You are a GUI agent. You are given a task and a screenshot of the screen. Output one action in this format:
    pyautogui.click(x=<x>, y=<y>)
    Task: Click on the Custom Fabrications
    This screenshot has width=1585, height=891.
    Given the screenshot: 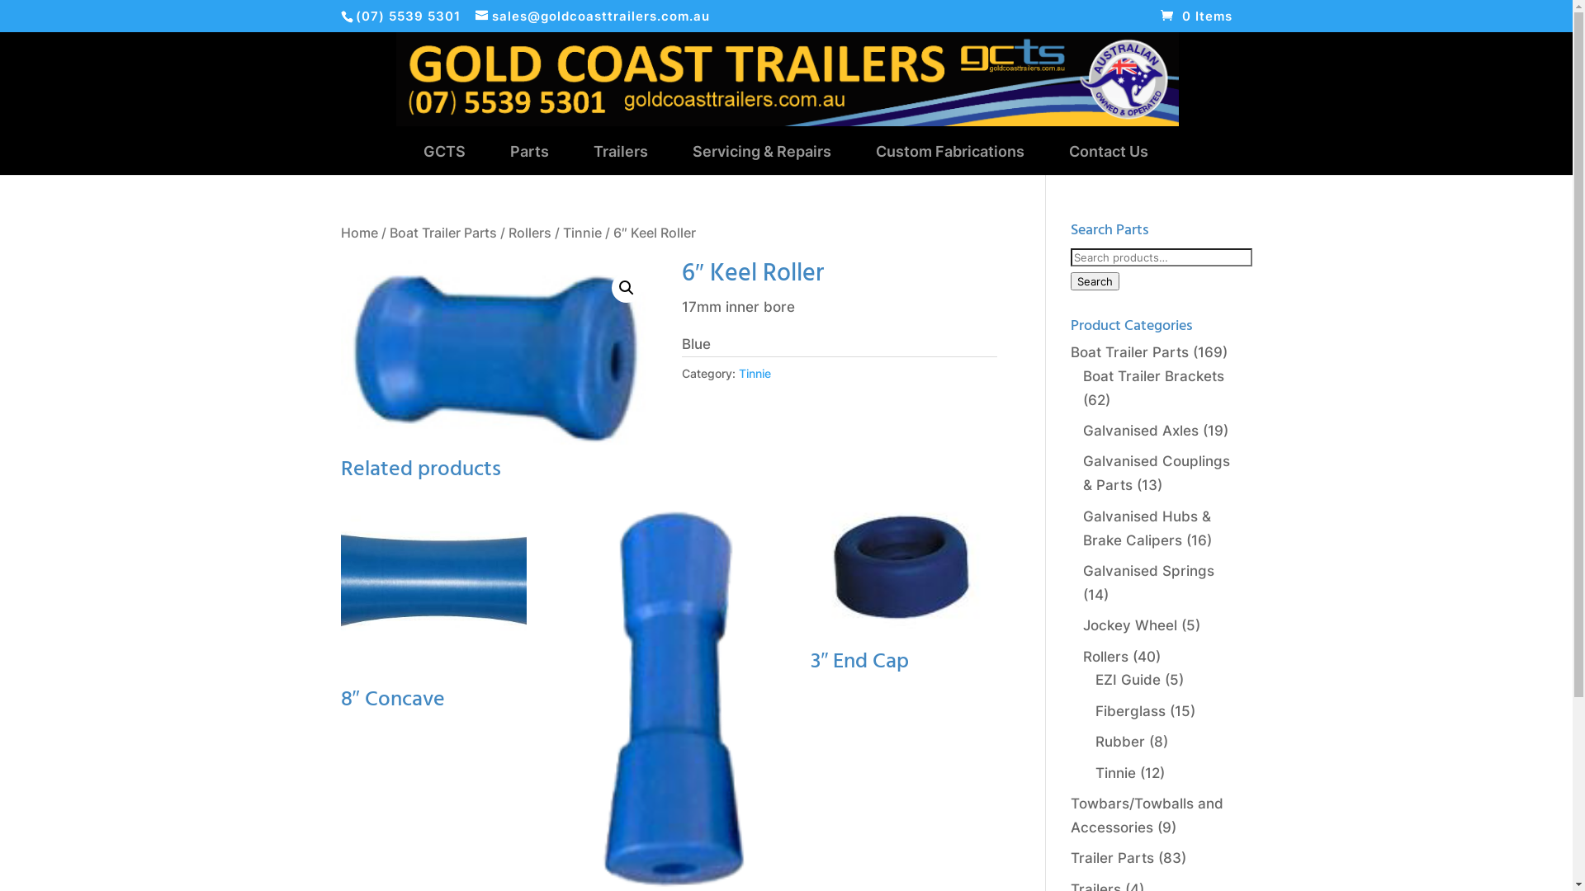 What is the action you would take?
    pyautogui.click(x=949, y=160)
    